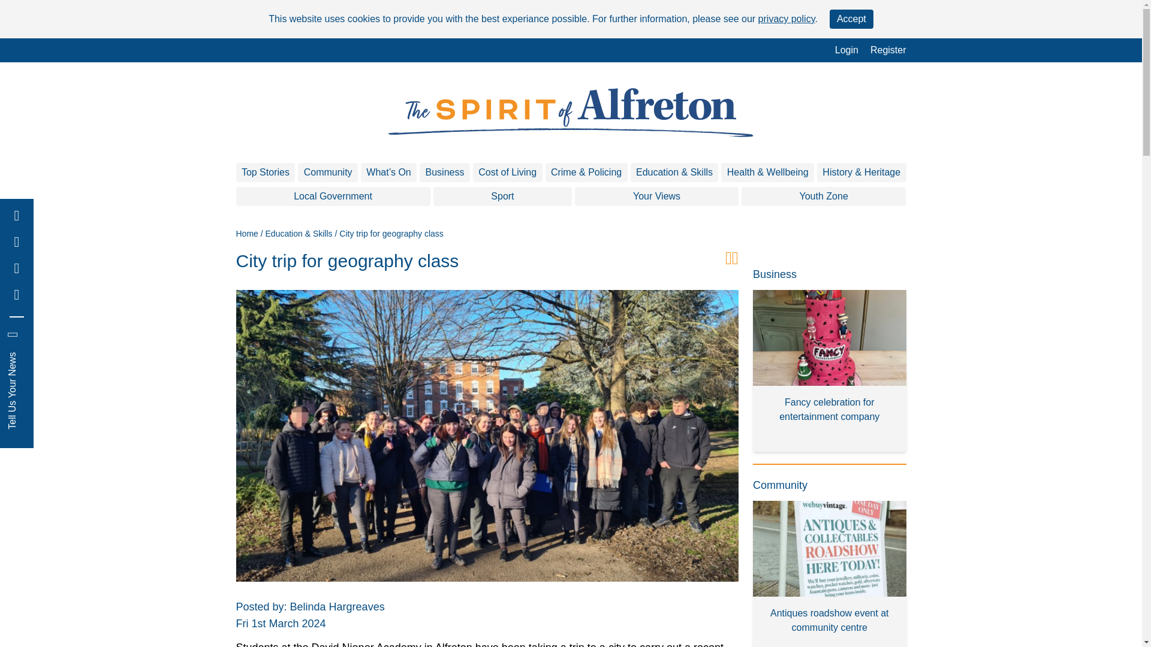  Describe the element at coordinates (266, 173) in the screenshot. I see `Top Stories` at that location.